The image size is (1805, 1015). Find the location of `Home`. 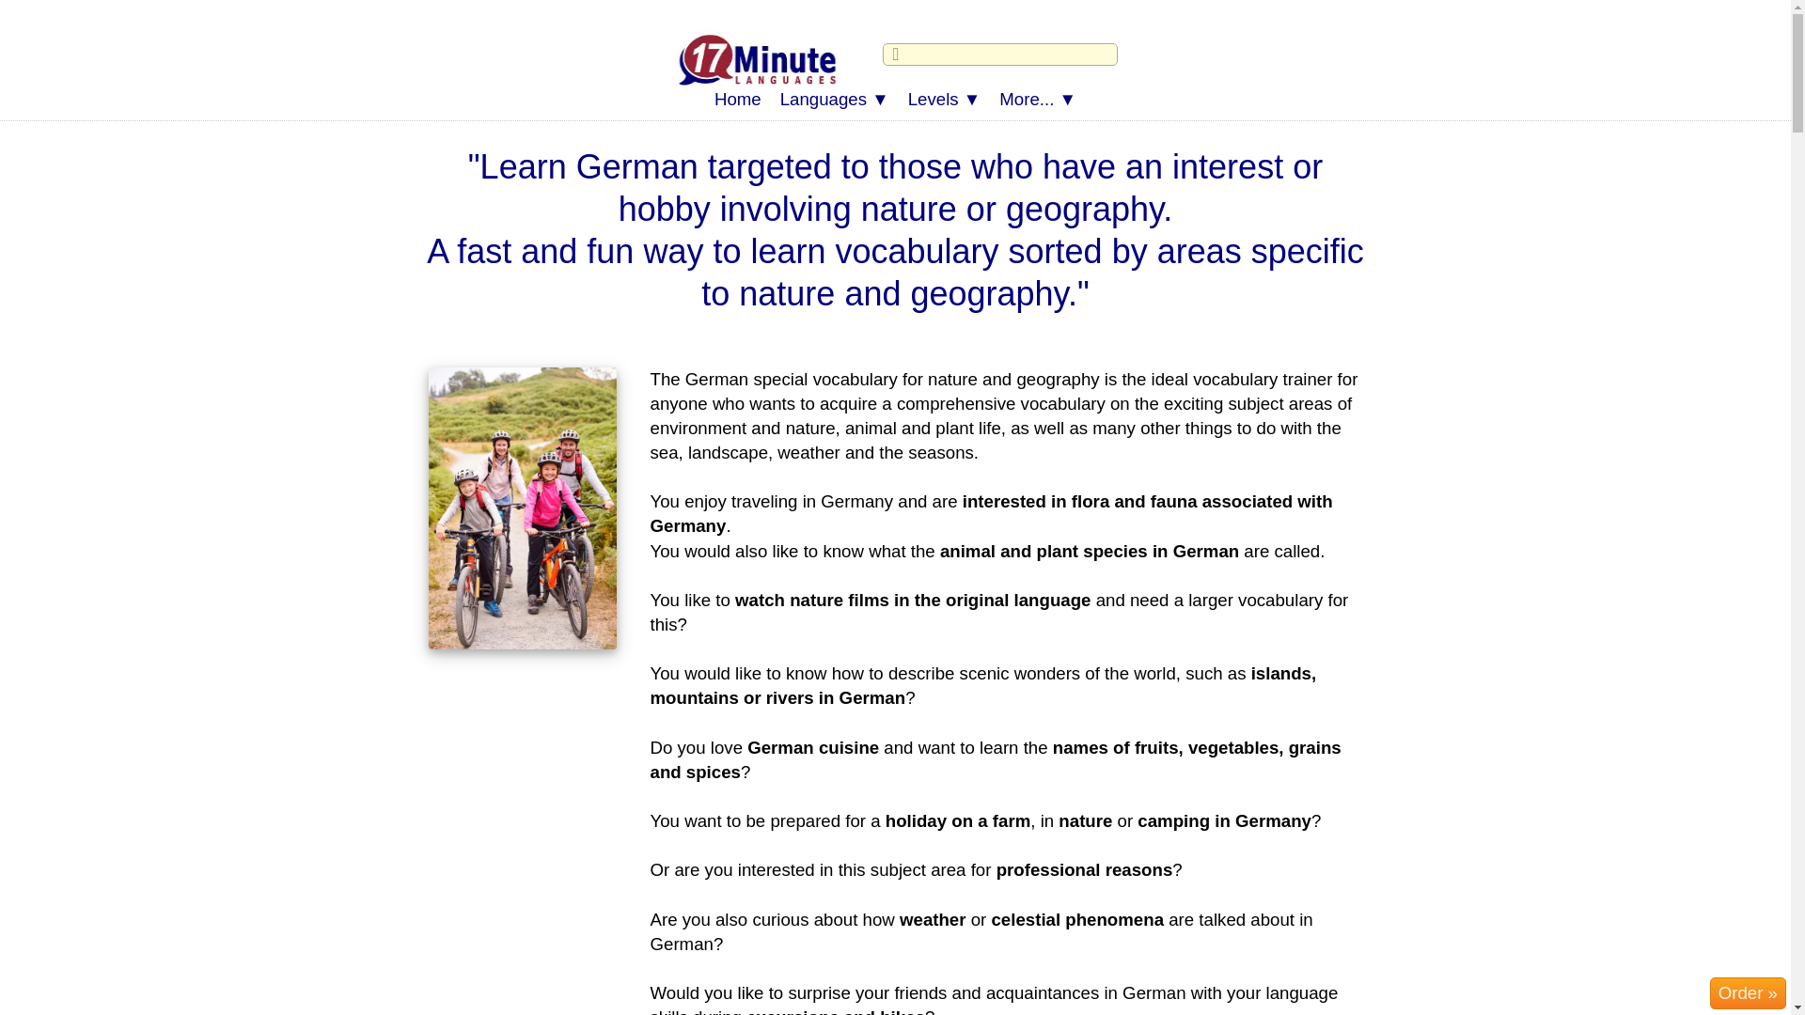

Home is located at coordinates (737, 100).